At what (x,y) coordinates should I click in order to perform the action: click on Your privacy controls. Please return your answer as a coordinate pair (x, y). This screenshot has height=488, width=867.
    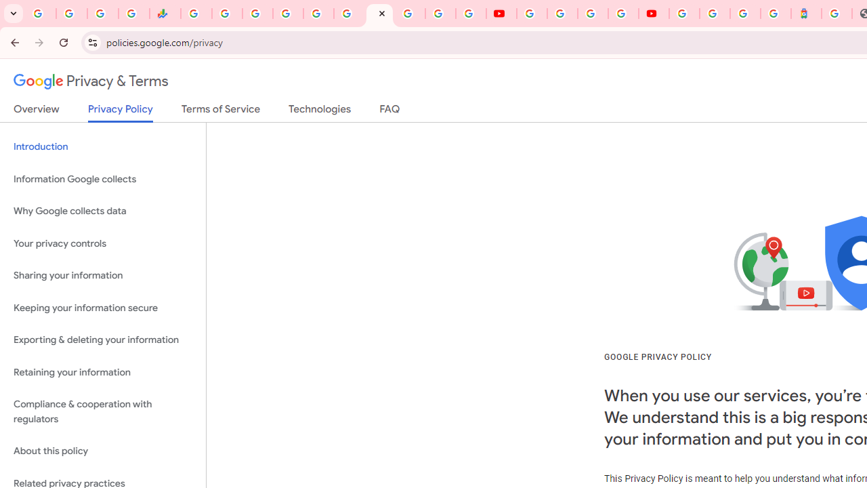
    Looking at the image, I should click on (103, 243).